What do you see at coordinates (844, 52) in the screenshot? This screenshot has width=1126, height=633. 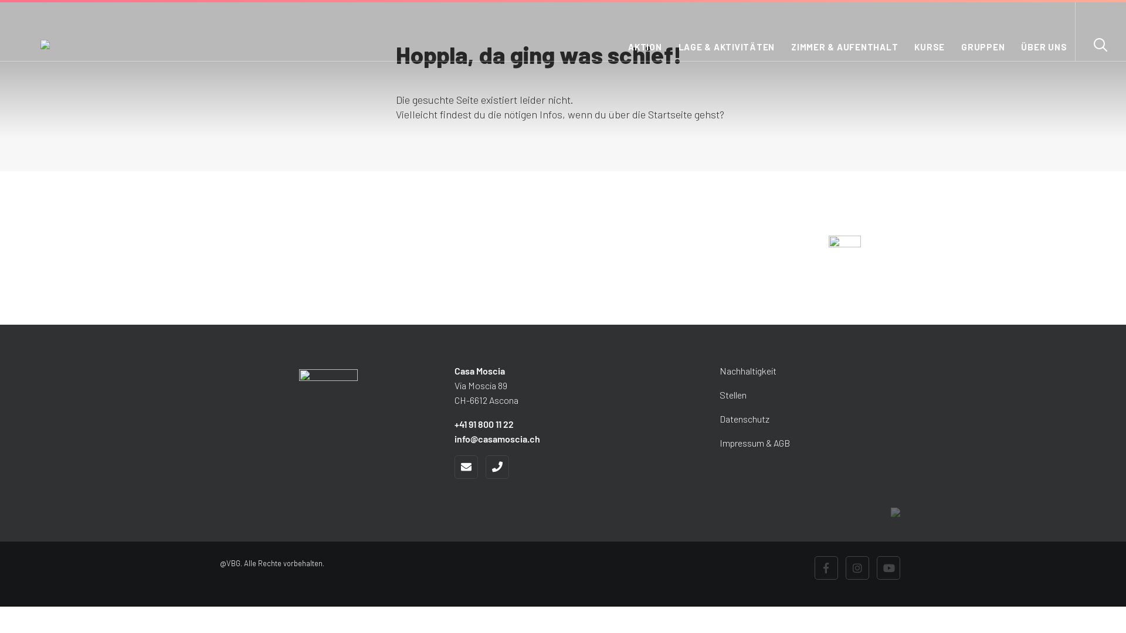 I see `ZIMMER & AUFENTHALT` at bounding box center [844, 52].